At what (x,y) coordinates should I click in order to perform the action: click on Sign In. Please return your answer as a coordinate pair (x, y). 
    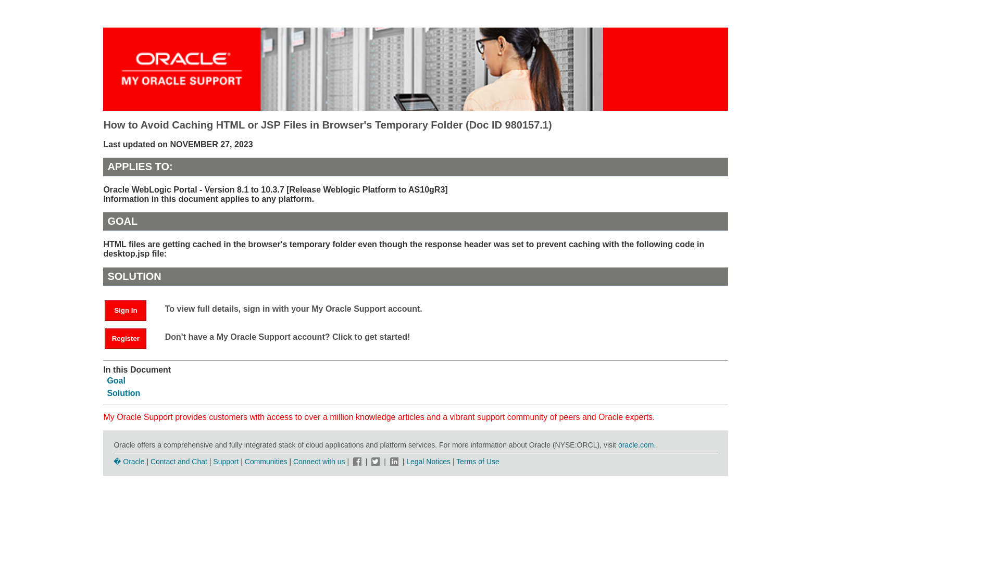
    Looking at the image, I should click on (131, 310).